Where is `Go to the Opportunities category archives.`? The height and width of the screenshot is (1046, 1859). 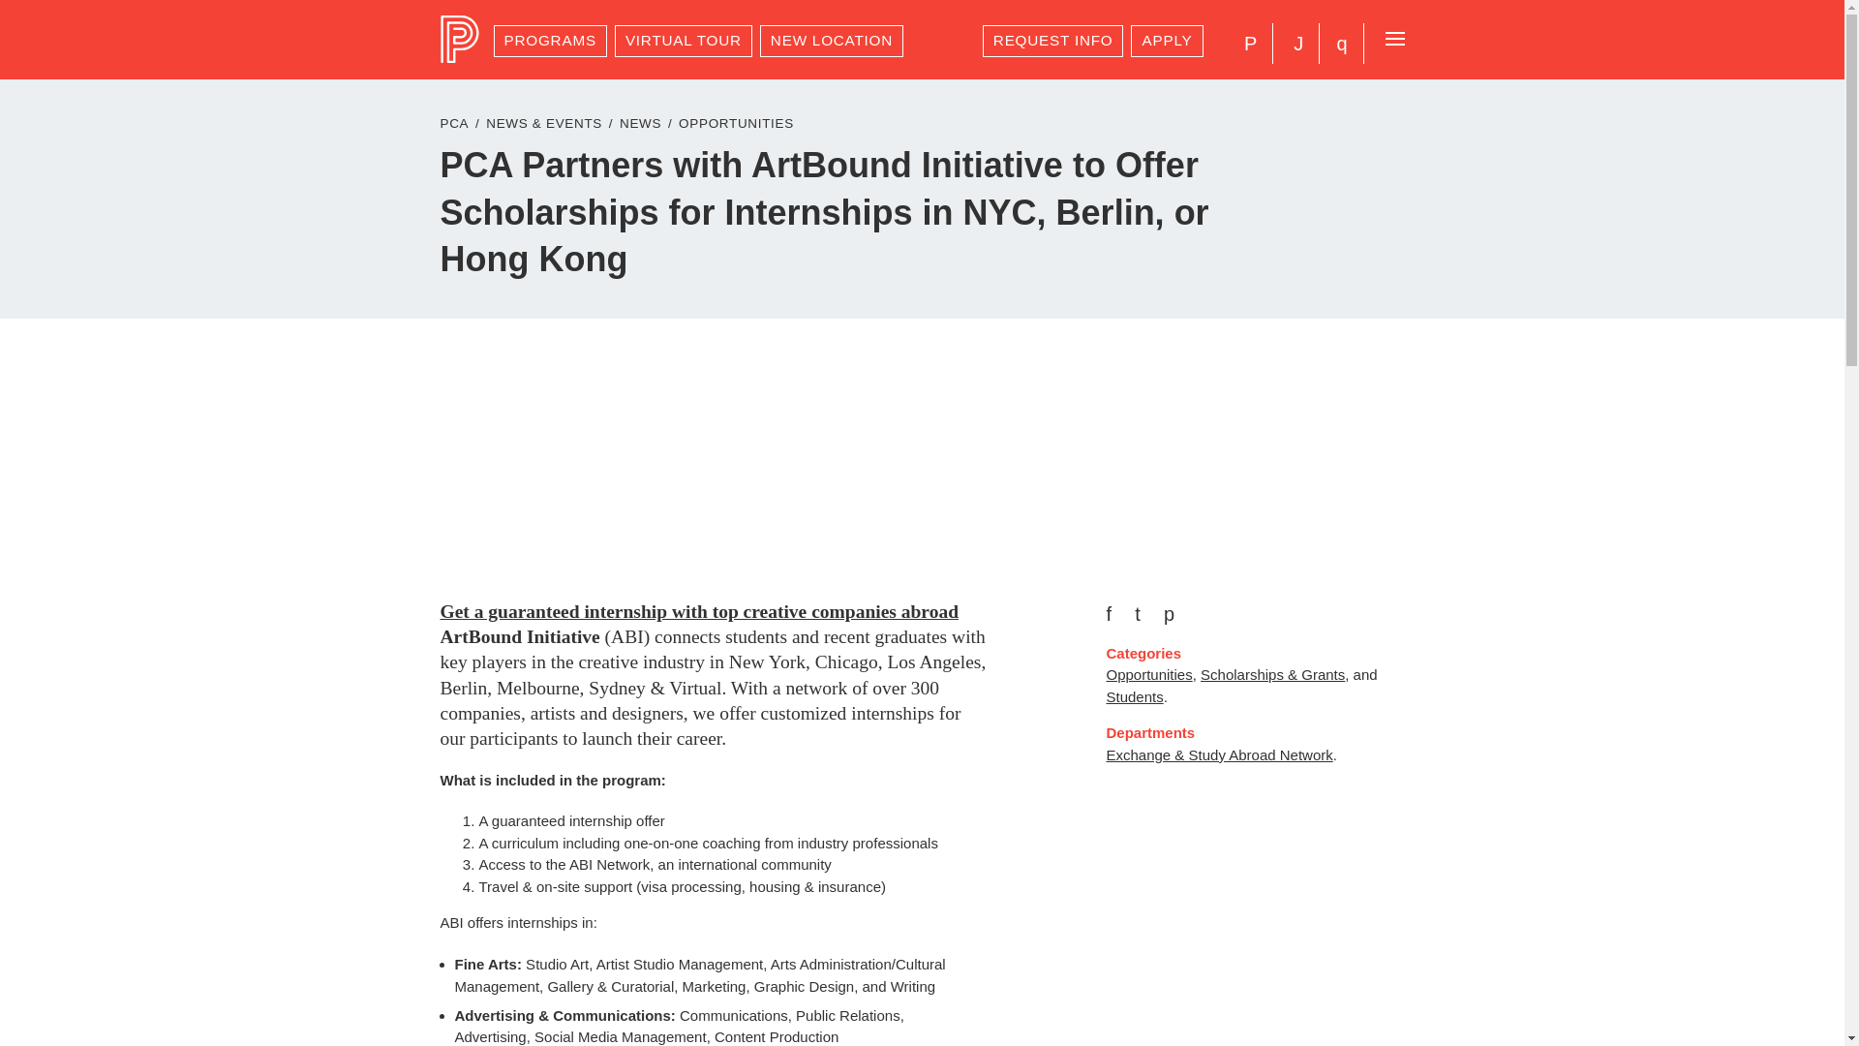 Go to the Opportunities category archives. is located at coordinates (736, 123).